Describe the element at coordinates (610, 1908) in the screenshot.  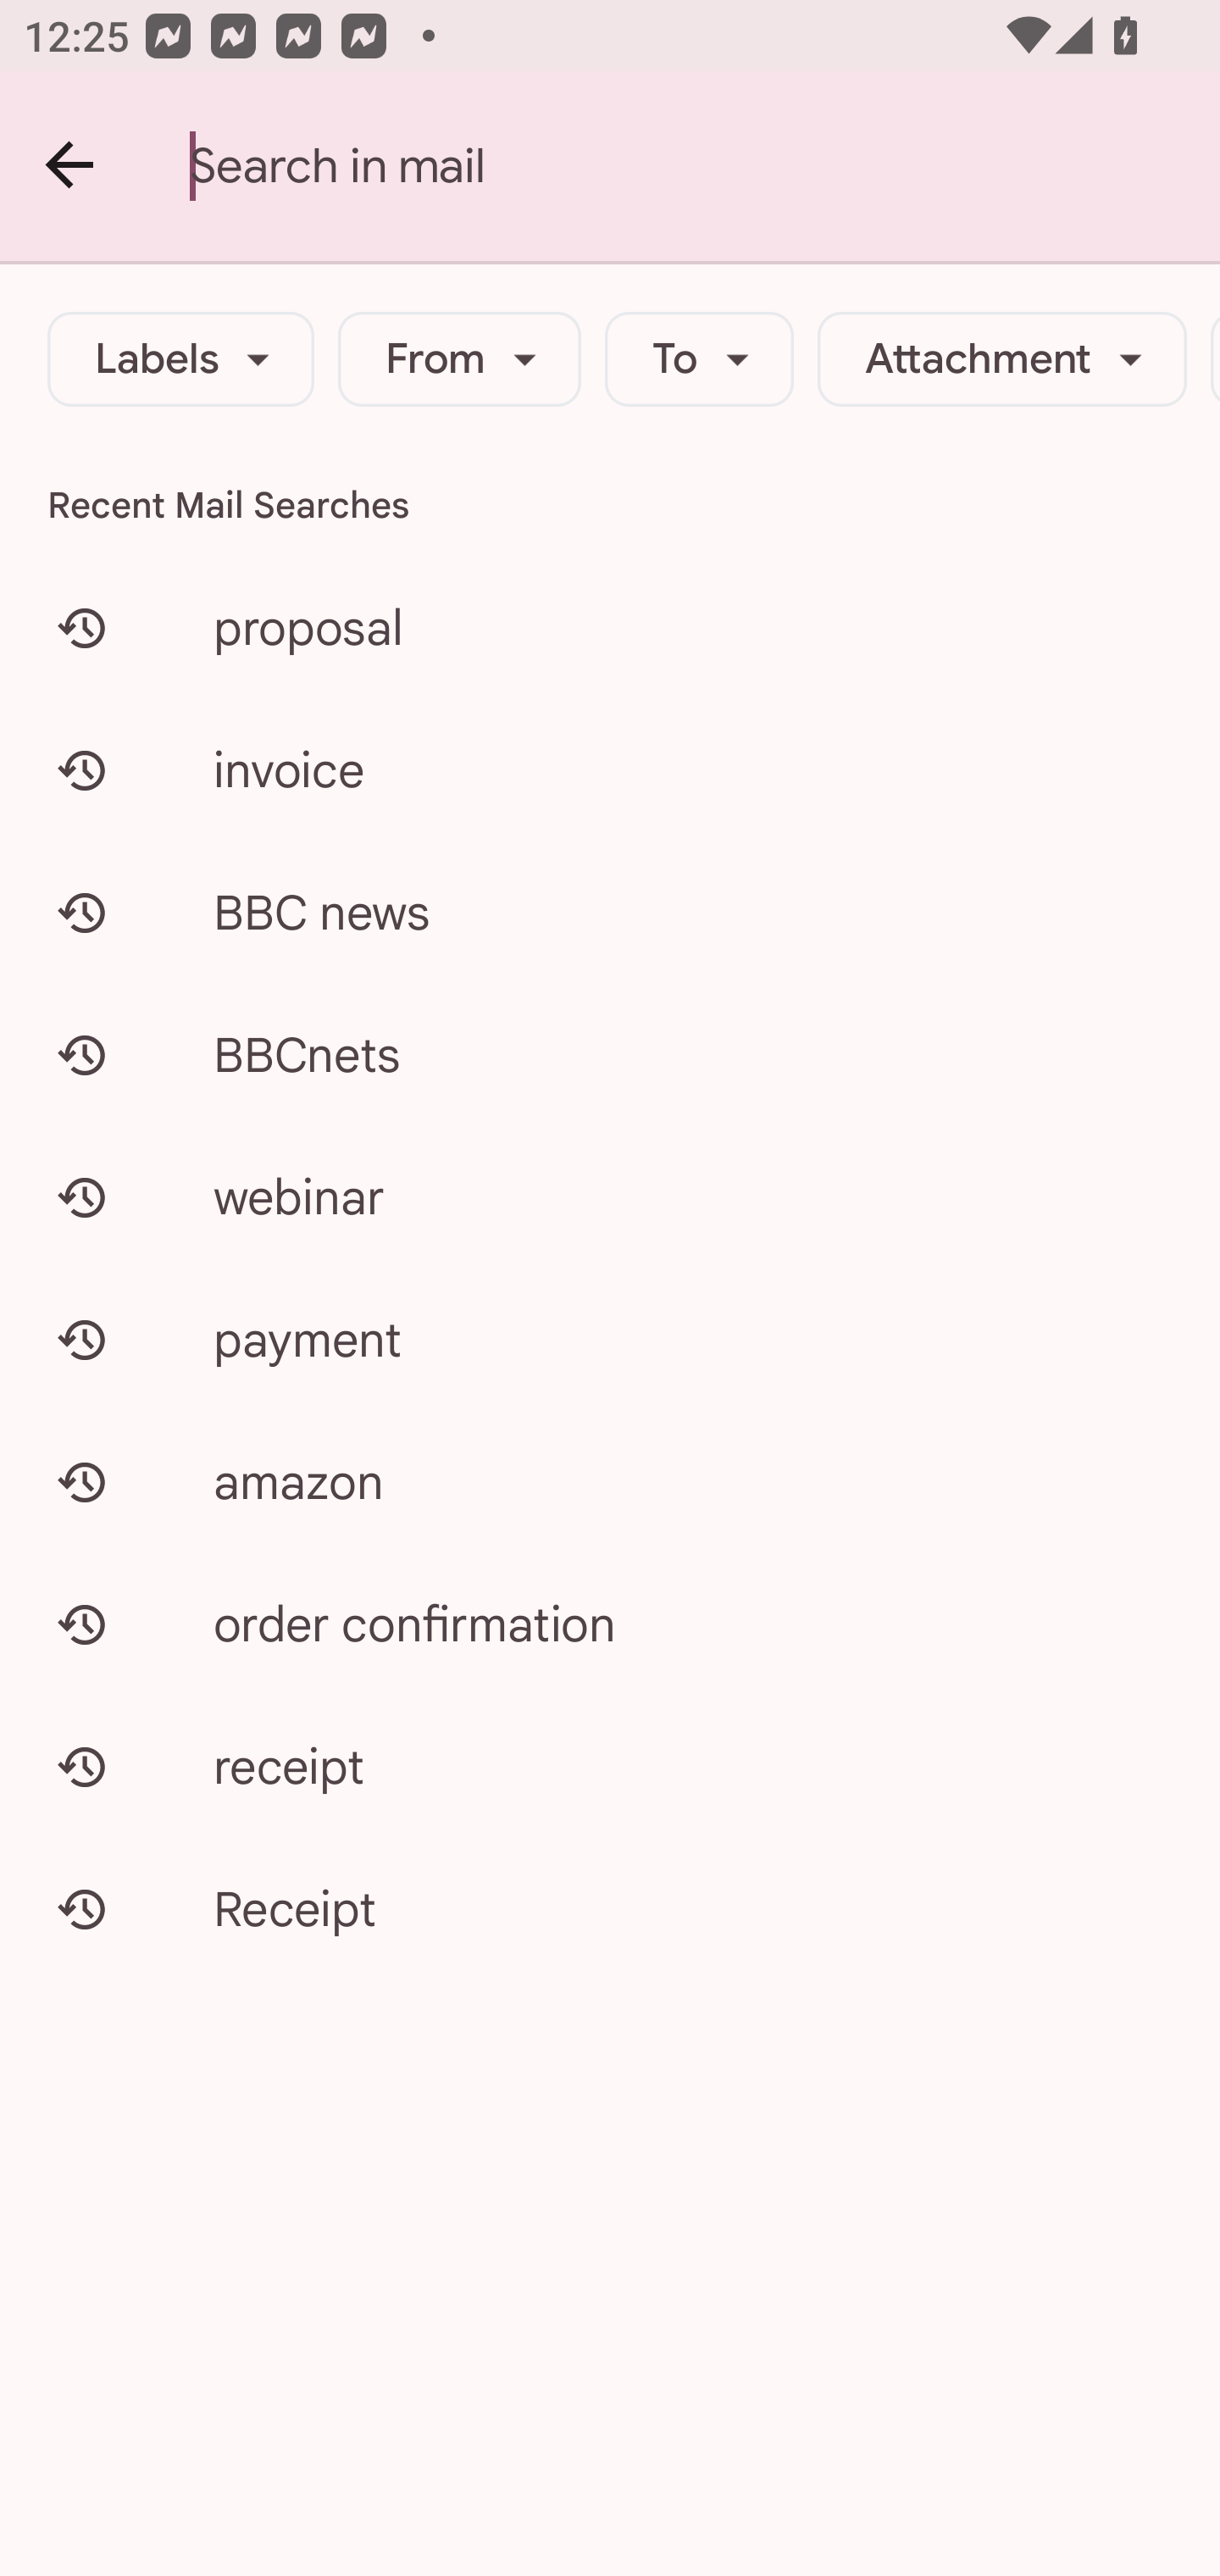
I see `Receipt Suggestion: Receipt` at that location.